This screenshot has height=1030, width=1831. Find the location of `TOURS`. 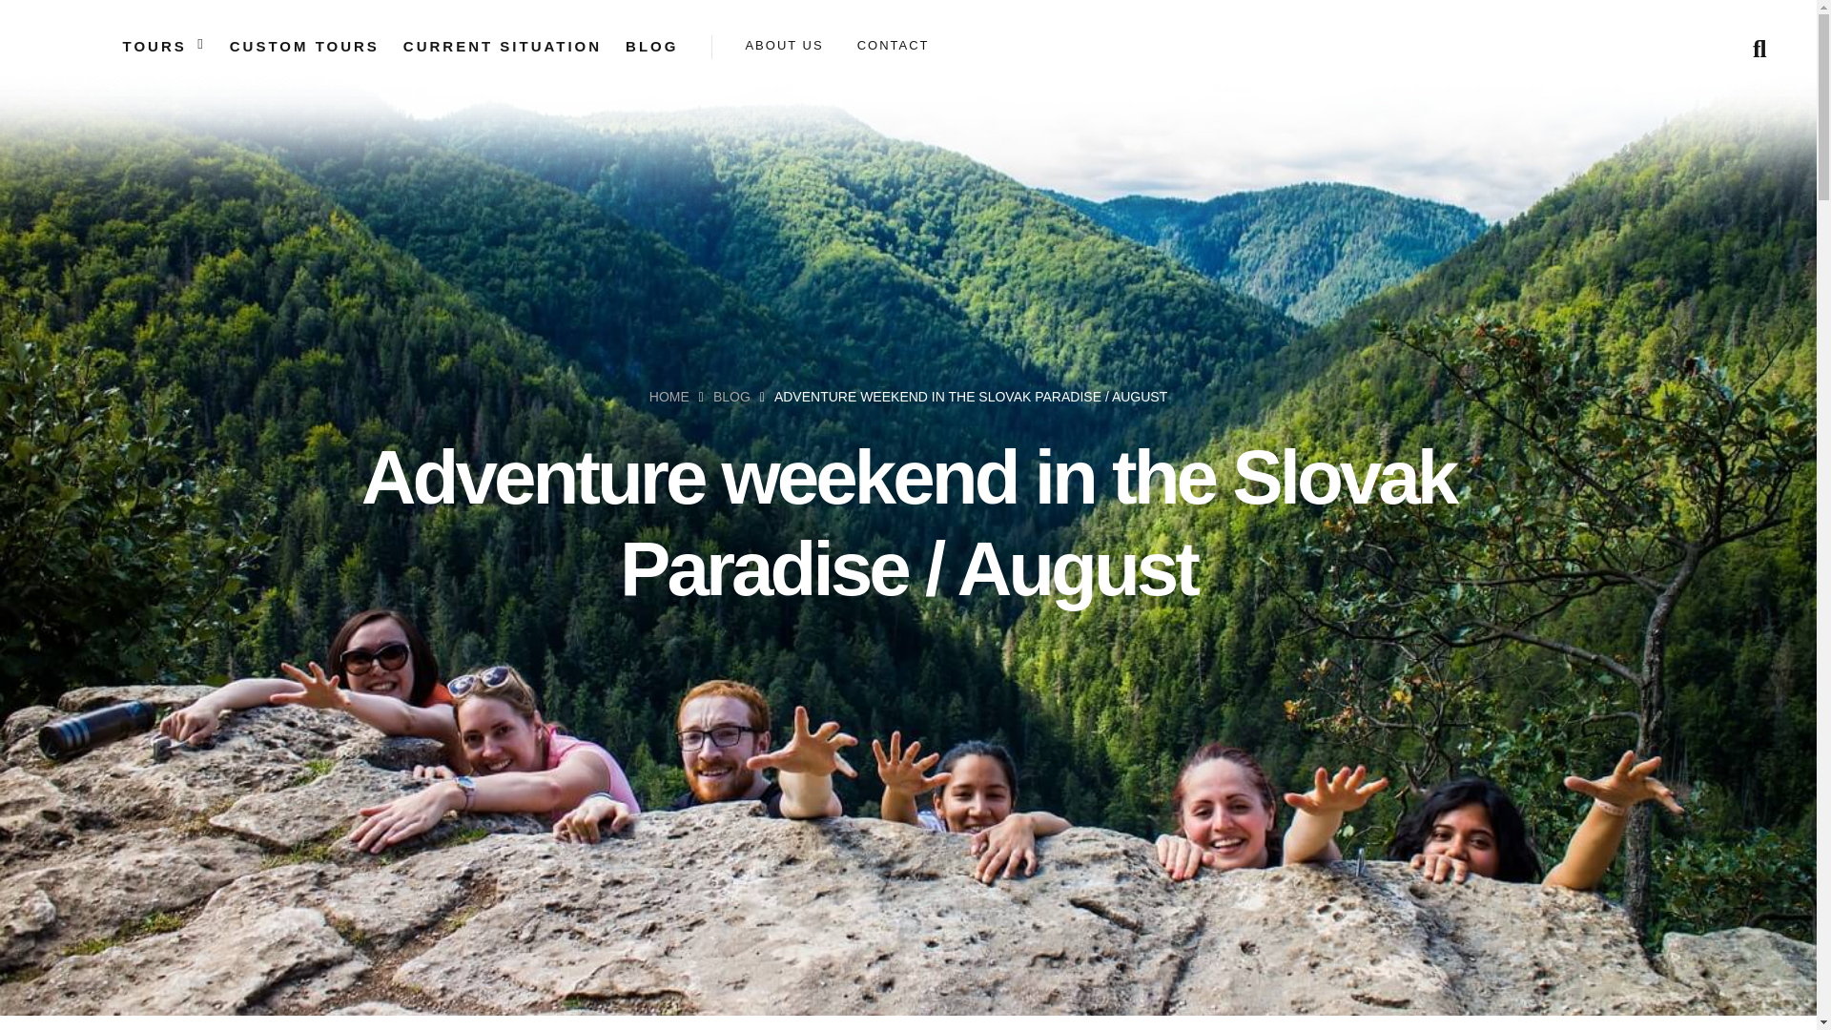

TOURS is located at coordinates (154, 46).